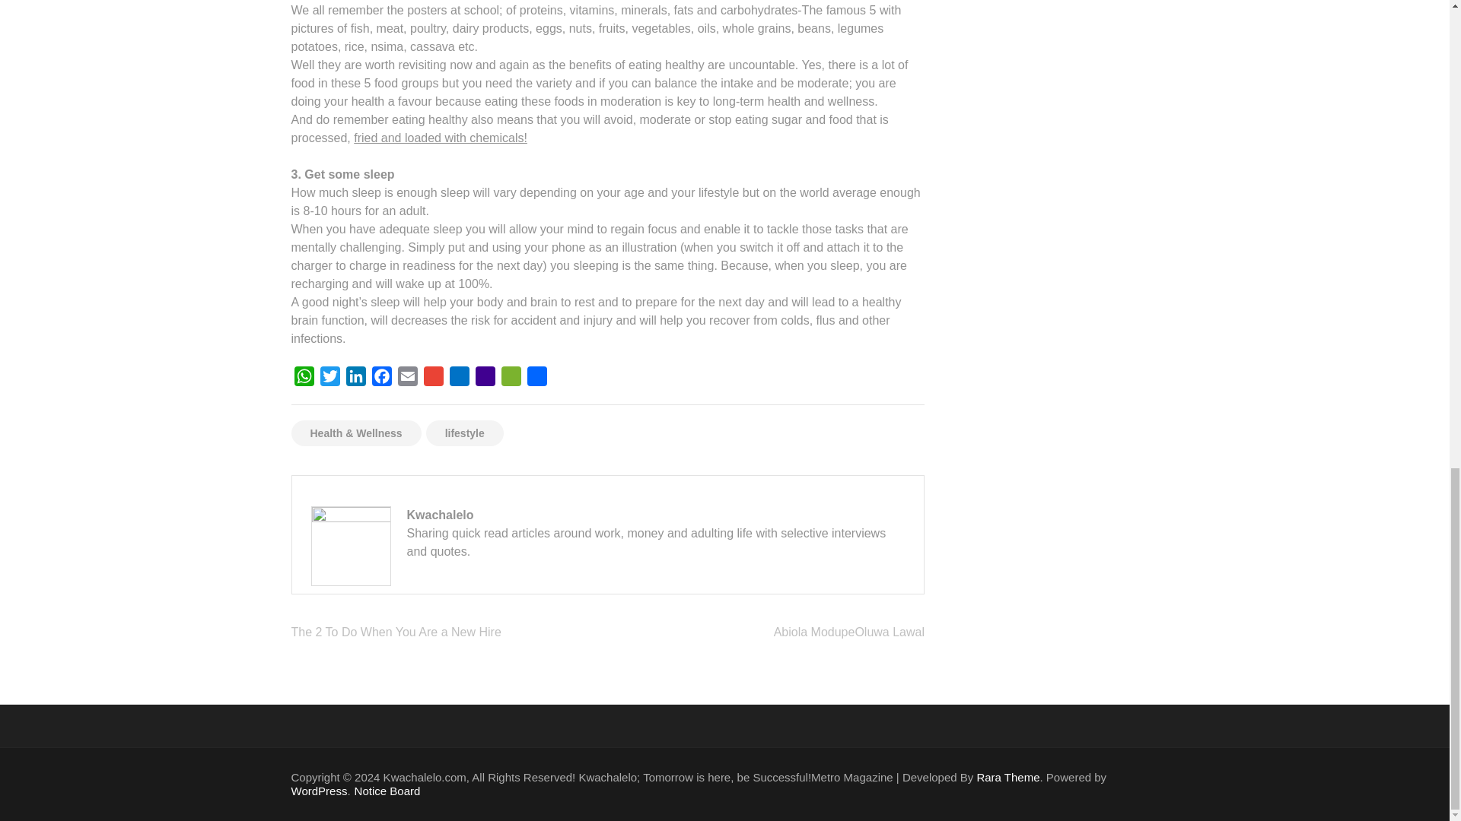 The height and width of the screenshot is (821, 1461). I want to click on LinkedIn, so click(355, 379).